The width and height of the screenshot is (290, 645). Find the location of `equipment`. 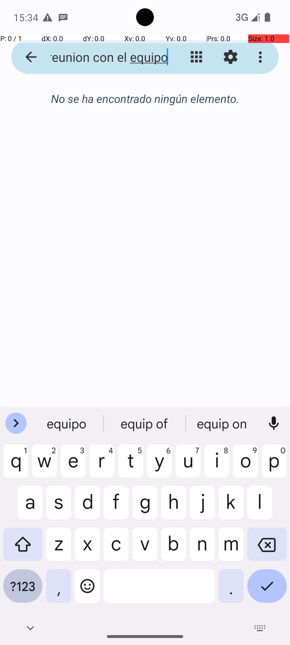

equipment is located at coordinates (223, 423).